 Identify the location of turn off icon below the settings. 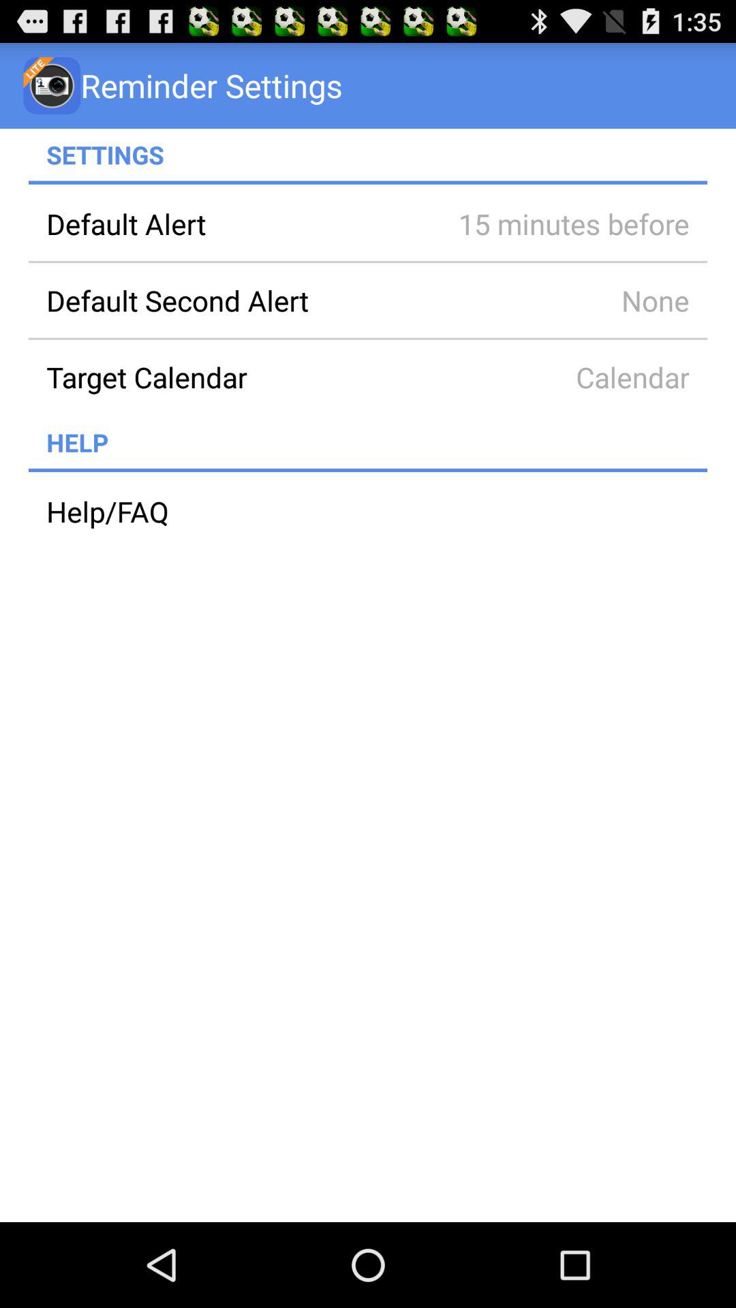
(368, 183).